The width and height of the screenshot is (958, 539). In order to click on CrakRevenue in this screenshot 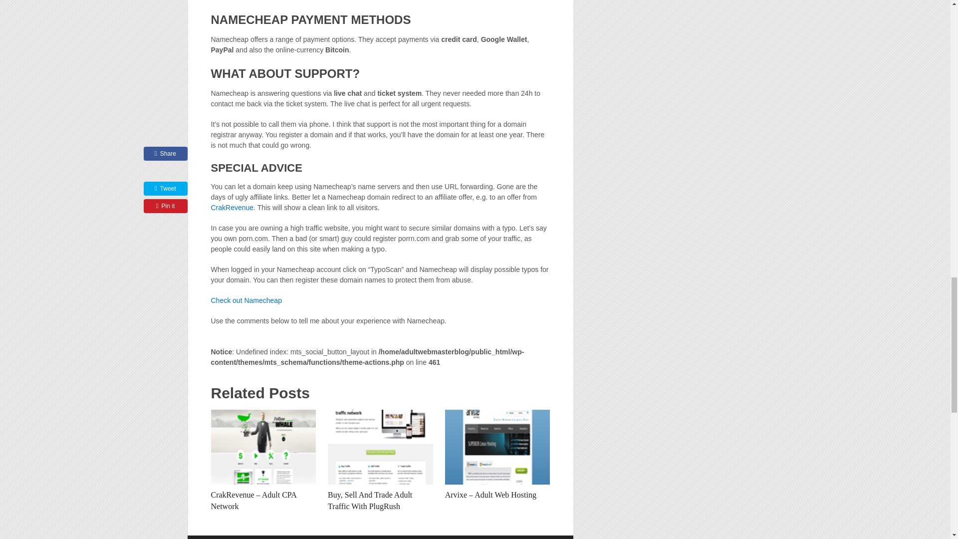, I will do `click(232, 208)`.